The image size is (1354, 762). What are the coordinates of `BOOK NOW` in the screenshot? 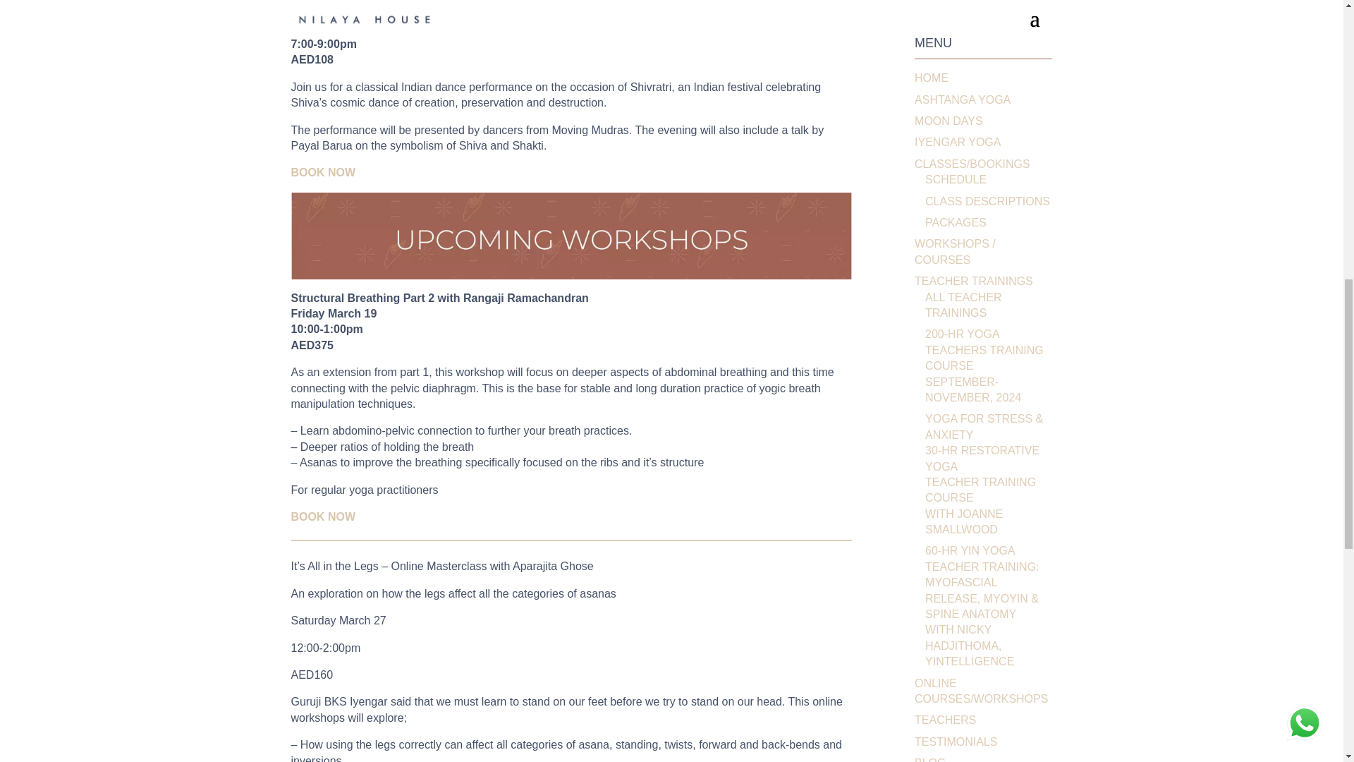 It's located at (323, 172).